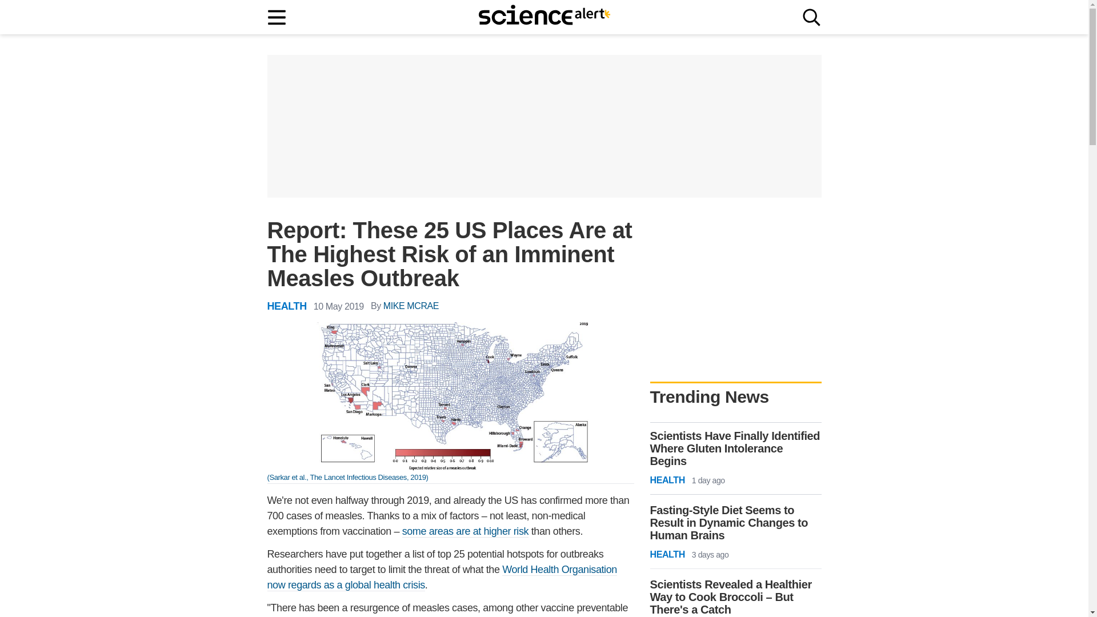 The width and height of the screenshot is (1097, 617). Describe the element at coordinates (287, 306) in the screenshot. I see `HEALTH` at that location.